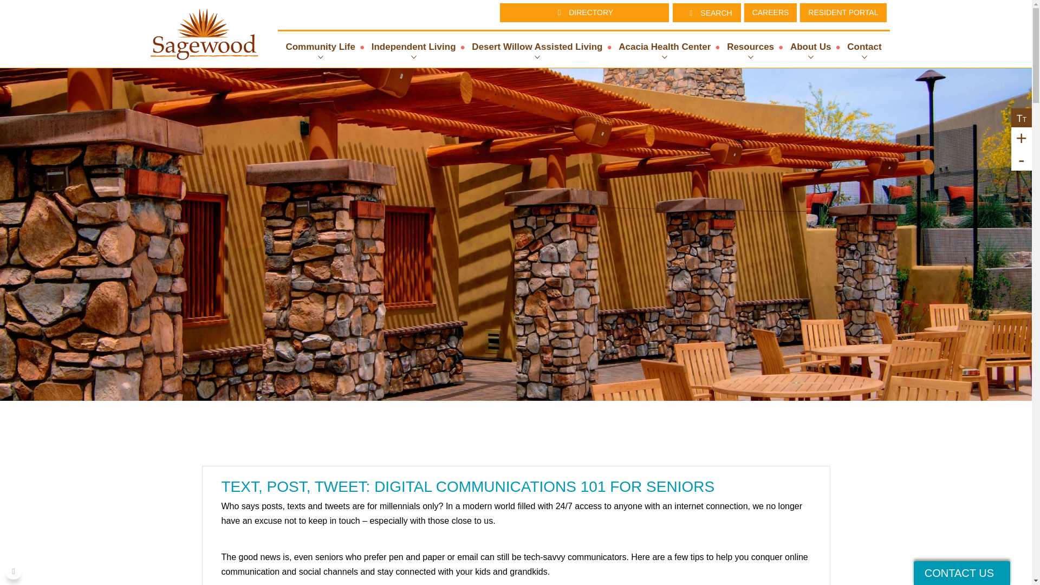 The height and width of the screenshot is (585, 1040). I want to click on Desert Willow Assisted Living, so click(537, 47).